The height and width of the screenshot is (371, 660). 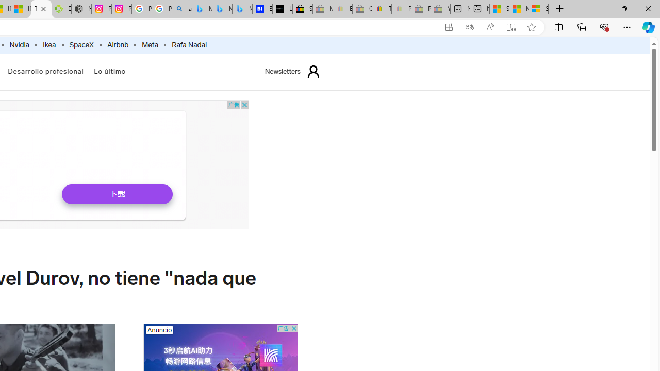 I want to click on Microsoft Bing Travel - Shangri-La Hotel Bangkok, so click(x=242, y=9).